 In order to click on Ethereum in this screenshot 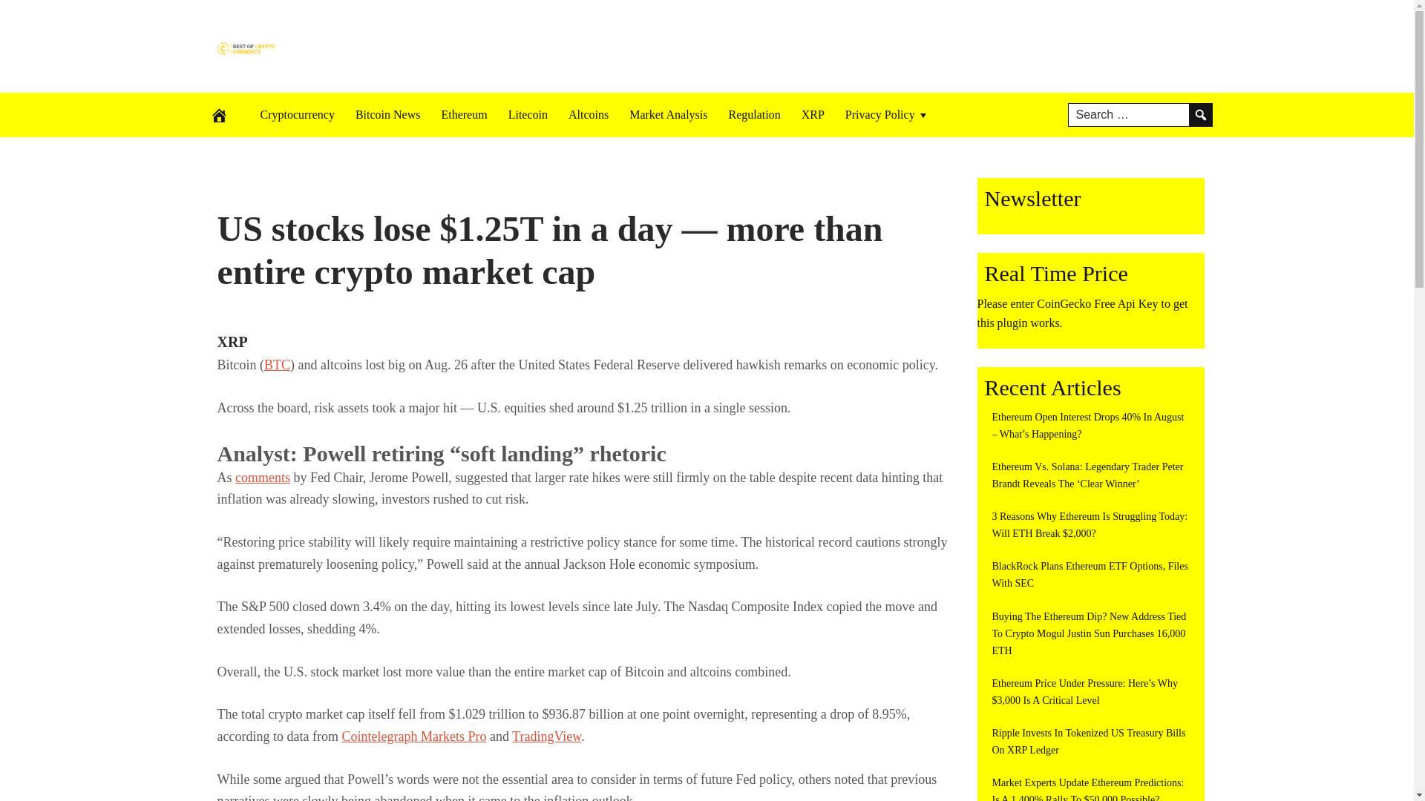, I will do `click(463, 114)`.